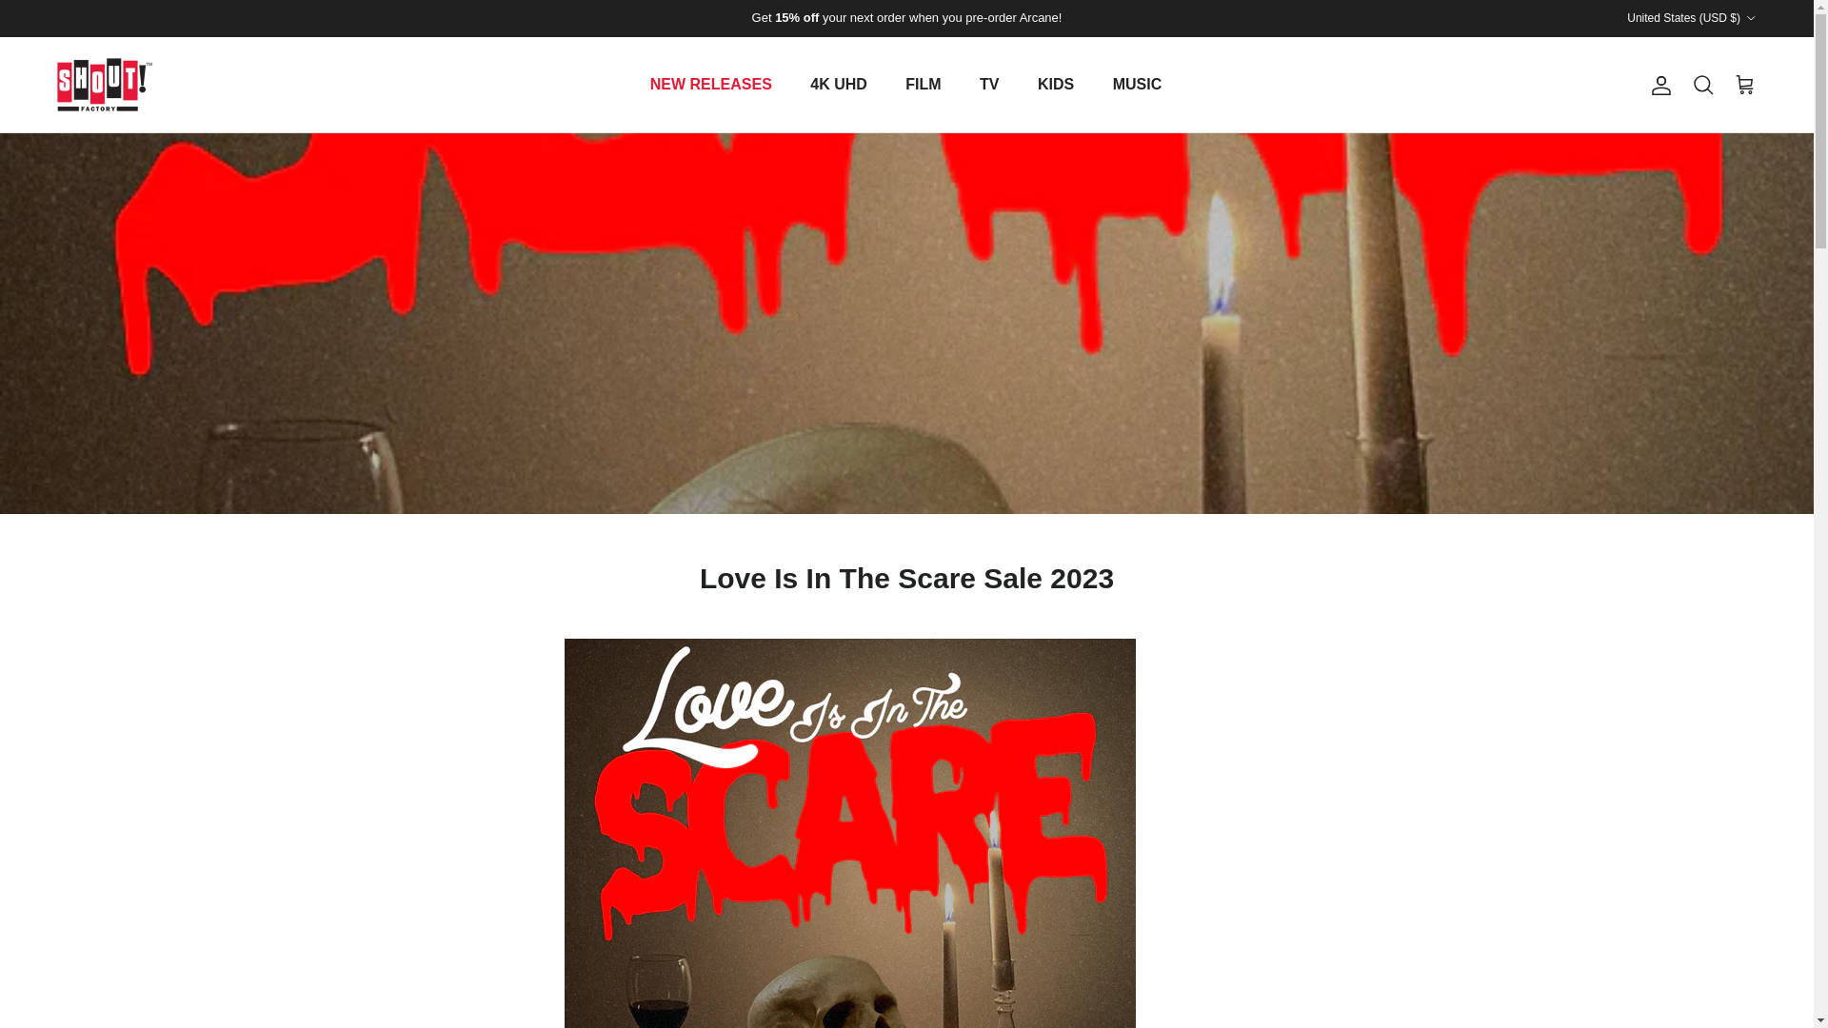 The height and width of the screenshot is (1028, 1828). Describe the element at coordinates (1657, 84) in the screenshot. I see `Account` at that location.